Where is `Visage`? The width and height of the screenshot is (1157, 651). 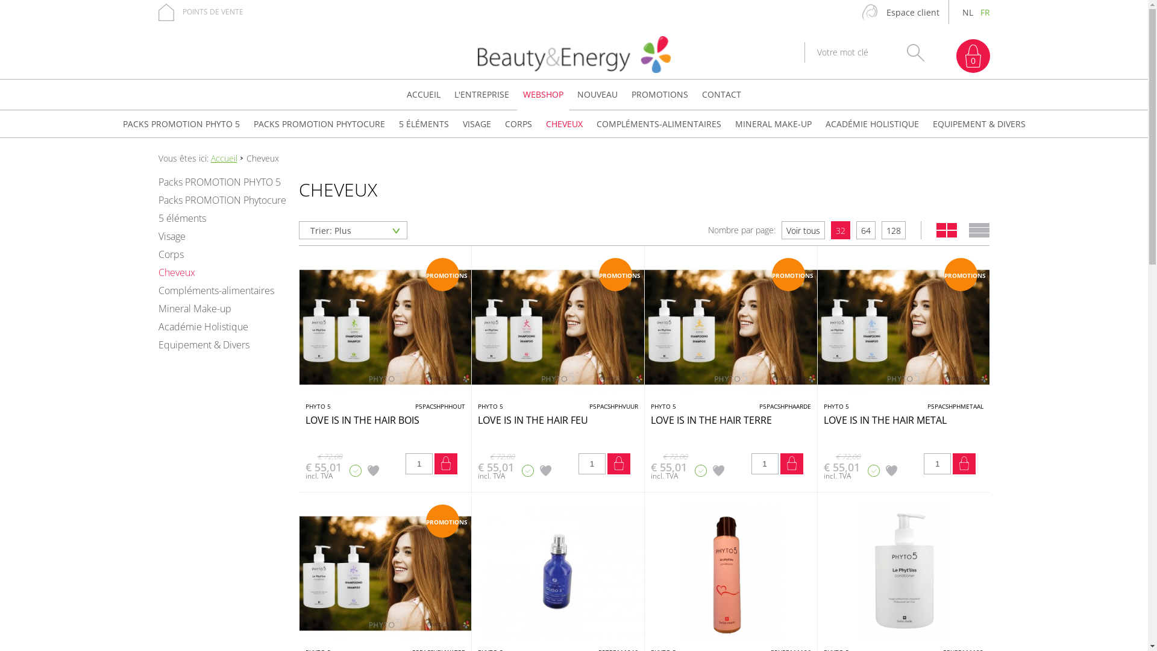
Visage is located at coordinates (222, 236).